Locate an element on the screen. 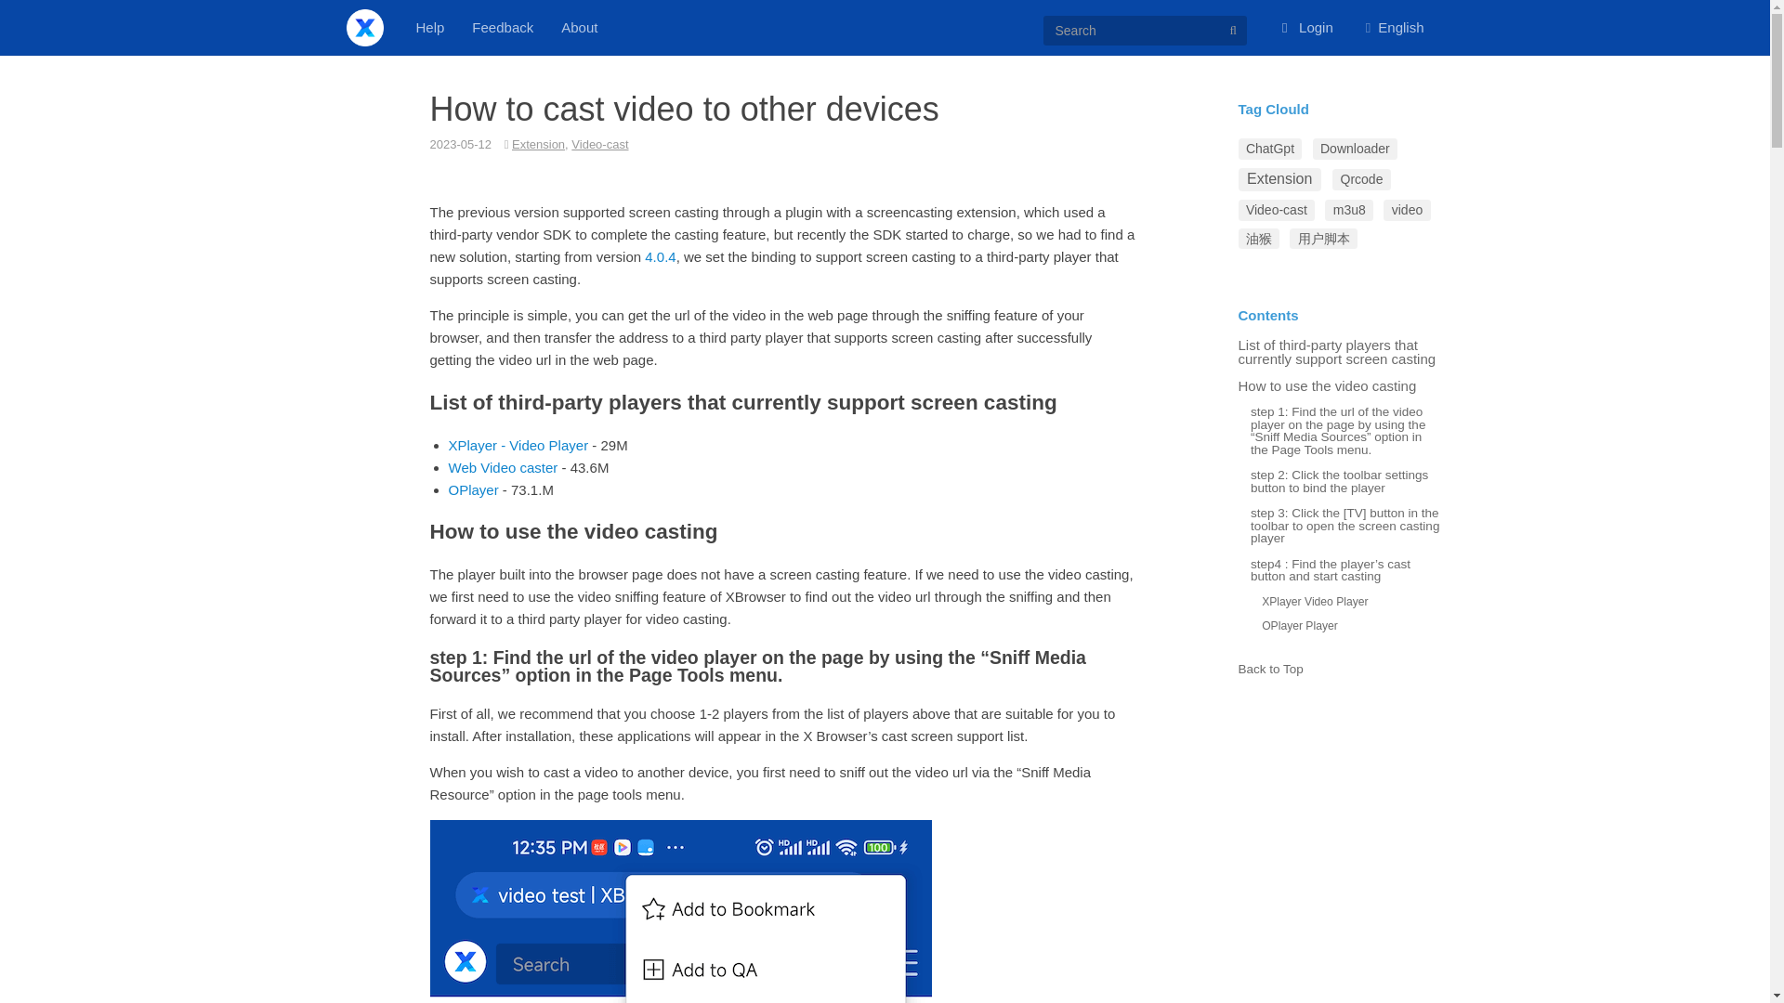  XBrowser is located at coordinates (364, 27).